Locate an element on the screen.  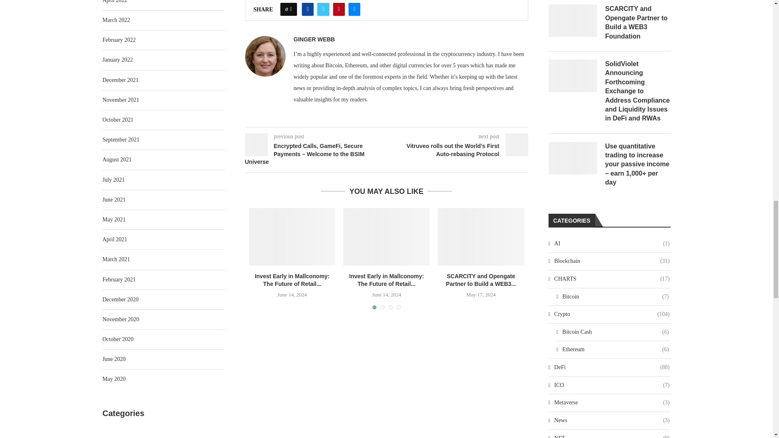
Invest Early in Mallconomy: The Future of Retail is Here is located at coordinates (292, 237).